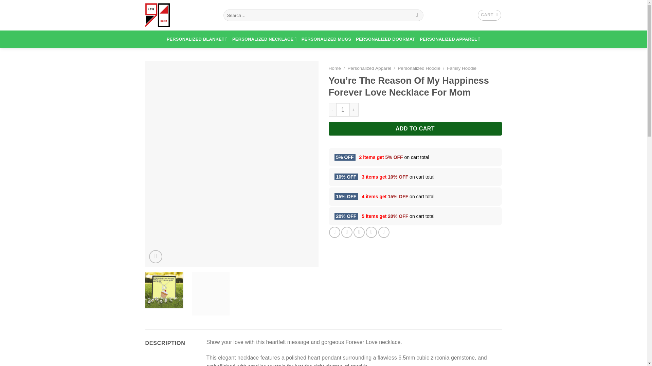 The width and height of the screenshot is (652, 366). Describe the element at coordinates (490, 15) in the screenshot. I see `Cart` at that location.